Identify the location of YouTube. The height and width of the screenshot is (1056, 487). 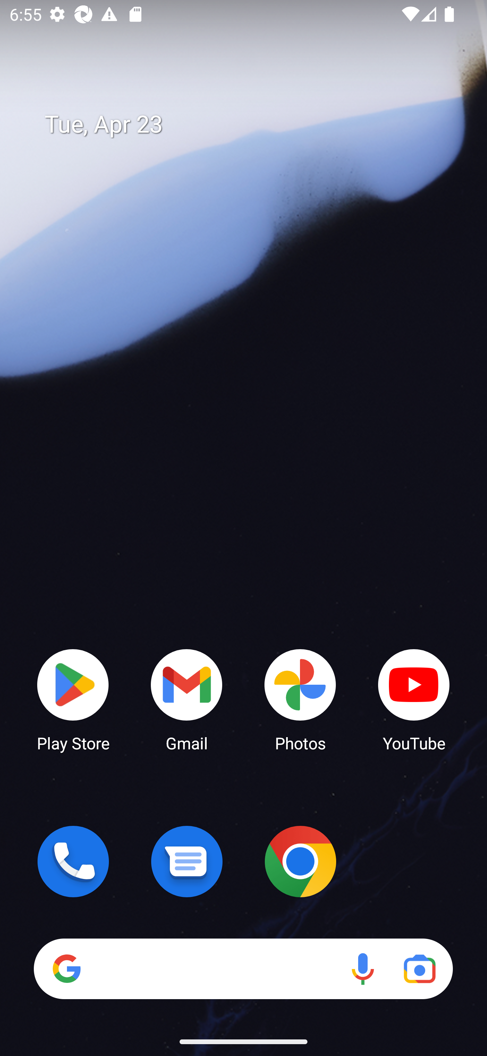
(414, 699).